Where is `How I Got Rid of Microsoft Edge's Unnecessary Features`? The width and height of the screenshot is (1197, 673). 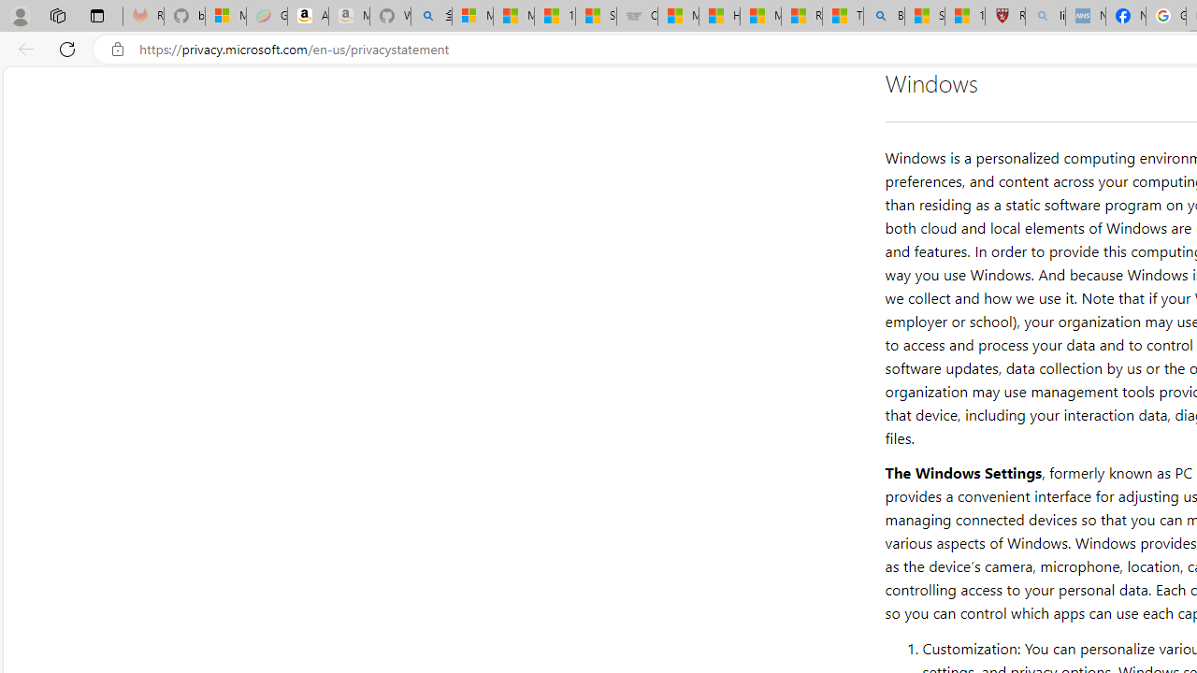 How I Got Rid of Microsoft Edge's Unnecessary Features is located at coordinates (719, 17).